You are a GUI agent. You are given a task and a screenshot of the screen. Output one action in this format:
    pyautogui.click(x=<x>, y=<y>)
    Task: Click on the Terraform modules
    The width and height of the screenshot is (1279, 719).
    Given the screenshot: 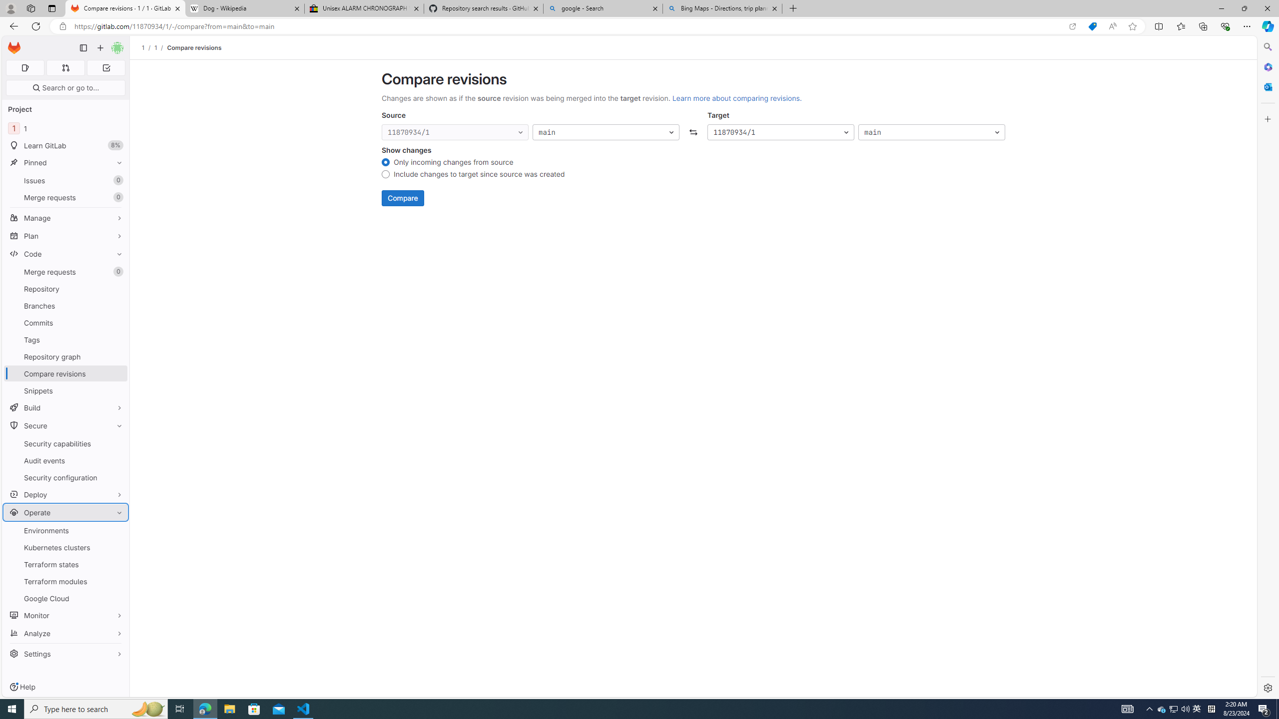 What is the action you would take?
    pyautogui.click(x=66, y=581)
    